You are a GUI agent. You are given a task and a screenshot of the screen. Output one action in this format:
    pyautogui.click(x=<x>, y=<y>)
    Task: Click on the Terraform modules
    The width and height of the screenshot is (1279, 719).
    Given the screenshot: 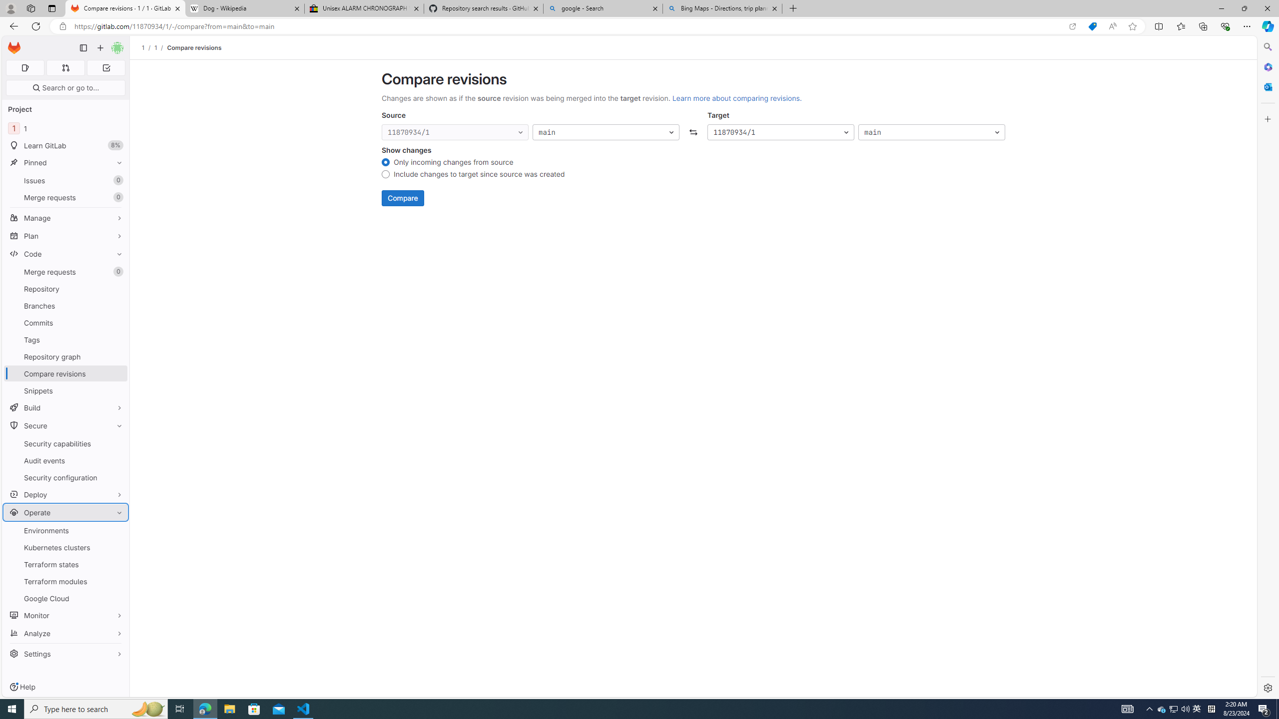 What is the action you would take?
    pyautogui.click(x=66, y=581)
    